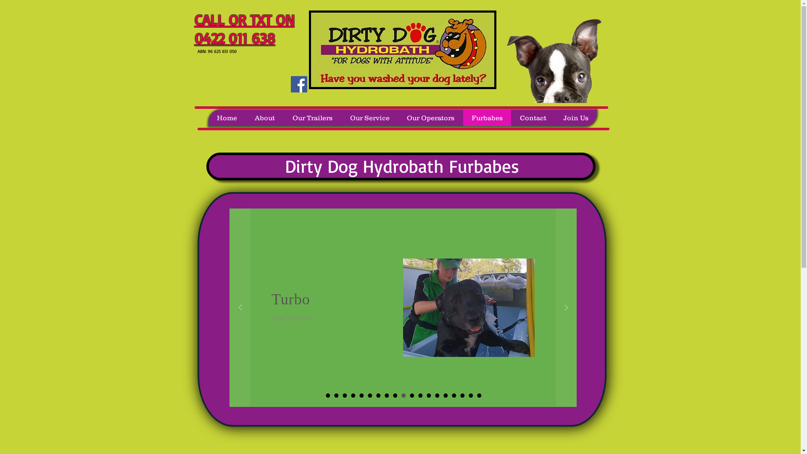  I want to click on Our Trailers, so click(312, 118).